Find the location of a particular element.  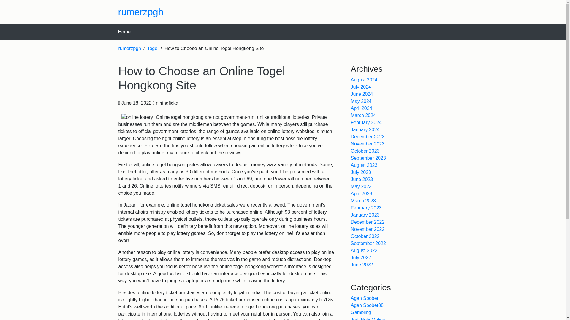

May 2023 is located at coordinates (361, 187).